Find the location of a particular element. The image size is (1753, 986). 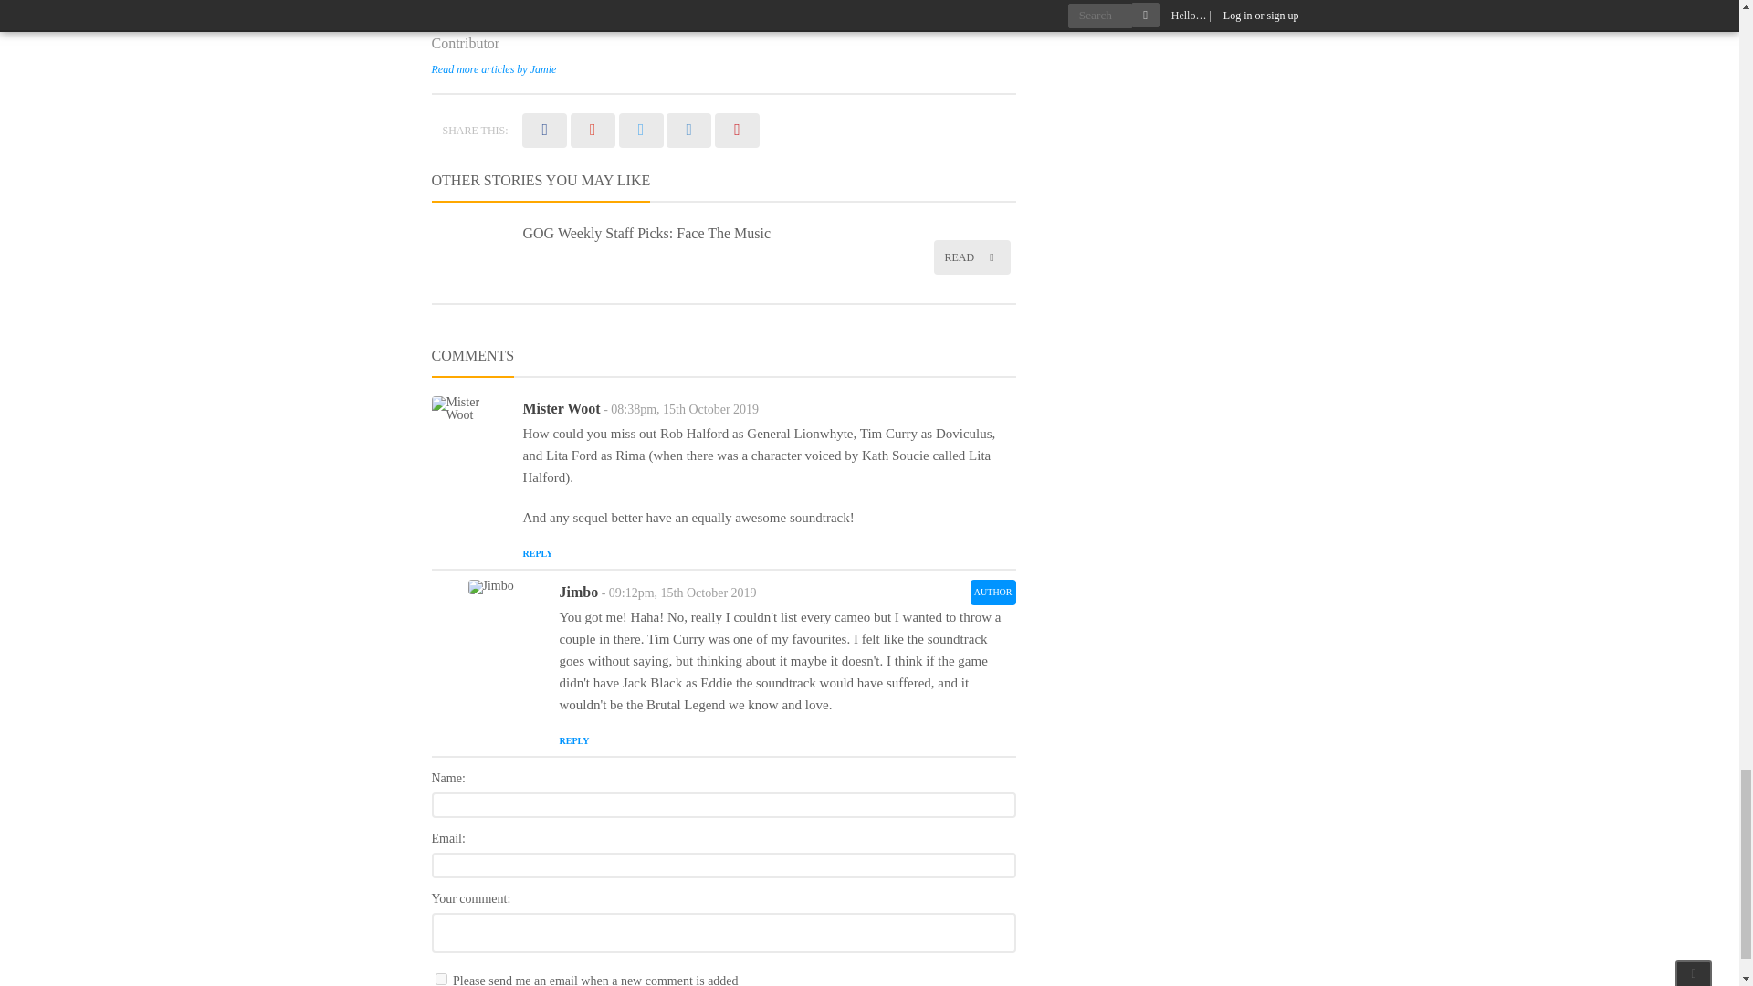

REPLY is located at coordinates (573, 739).